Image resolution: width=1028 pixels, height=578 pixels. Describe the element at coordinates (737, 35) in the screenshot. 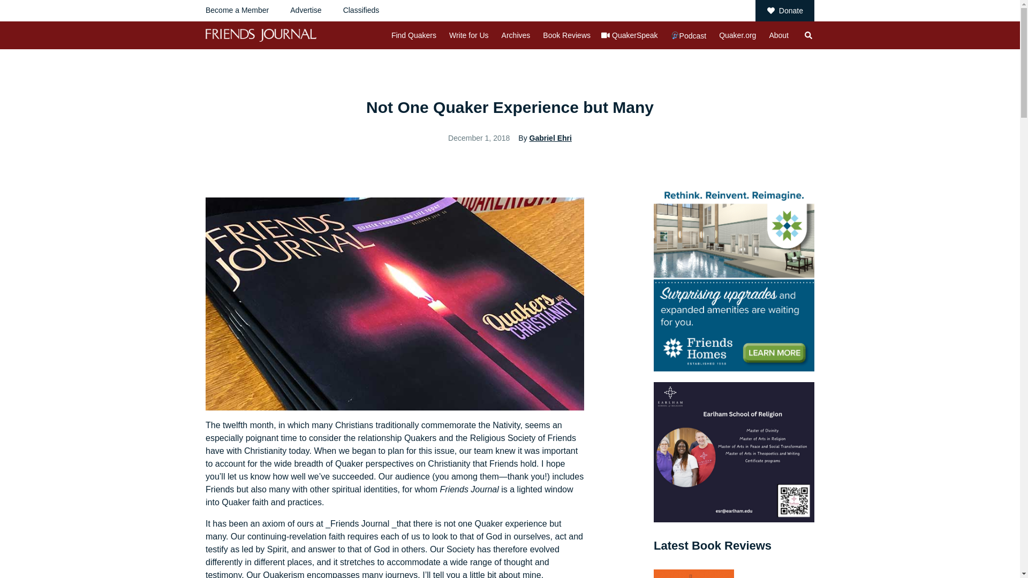

I see `Quaker.org` at that location.